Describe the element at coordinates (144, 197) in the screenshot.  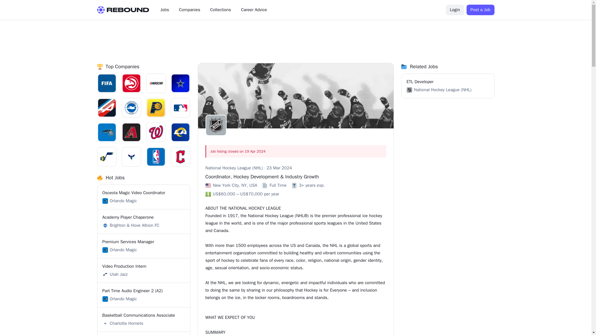
I see `Login` at that location.